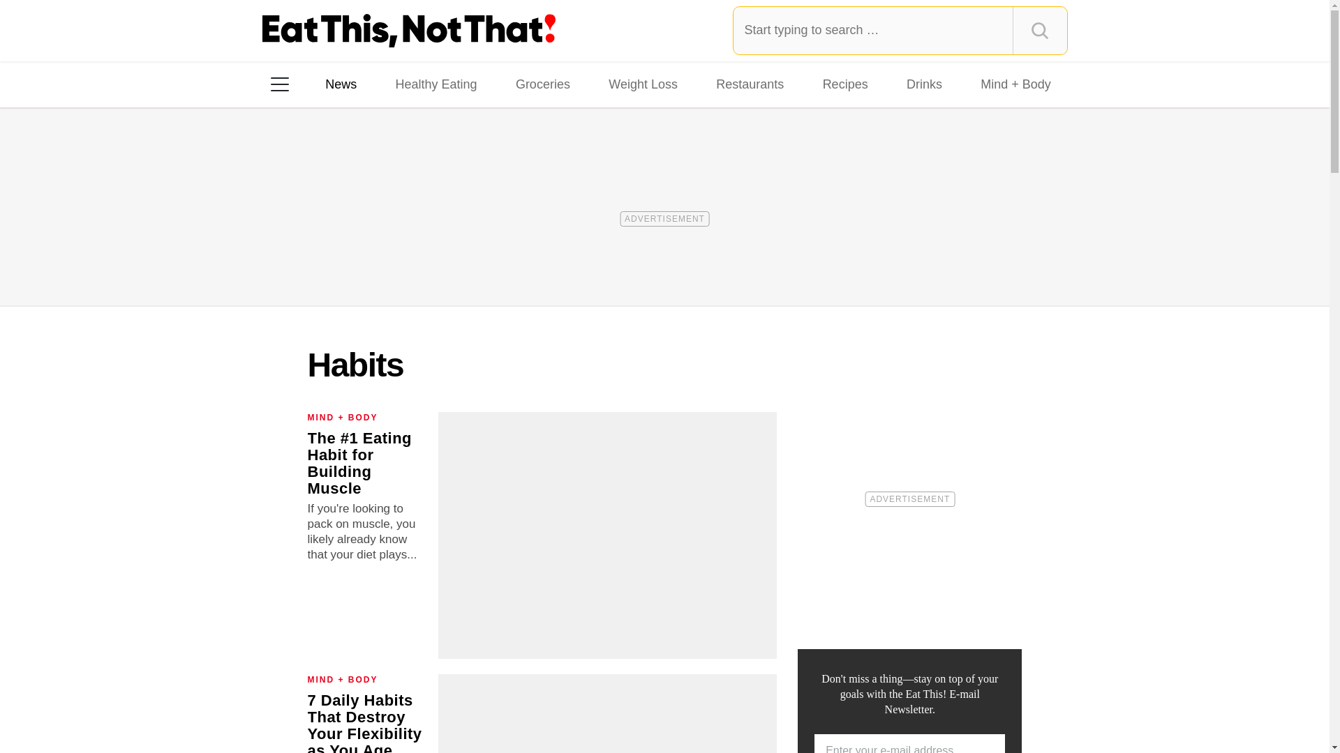 The image size is (1340, 753). What do you see at coordinates (845, 84) in the screenshot?
I see `Recipes` at bounding box center [845, 84].